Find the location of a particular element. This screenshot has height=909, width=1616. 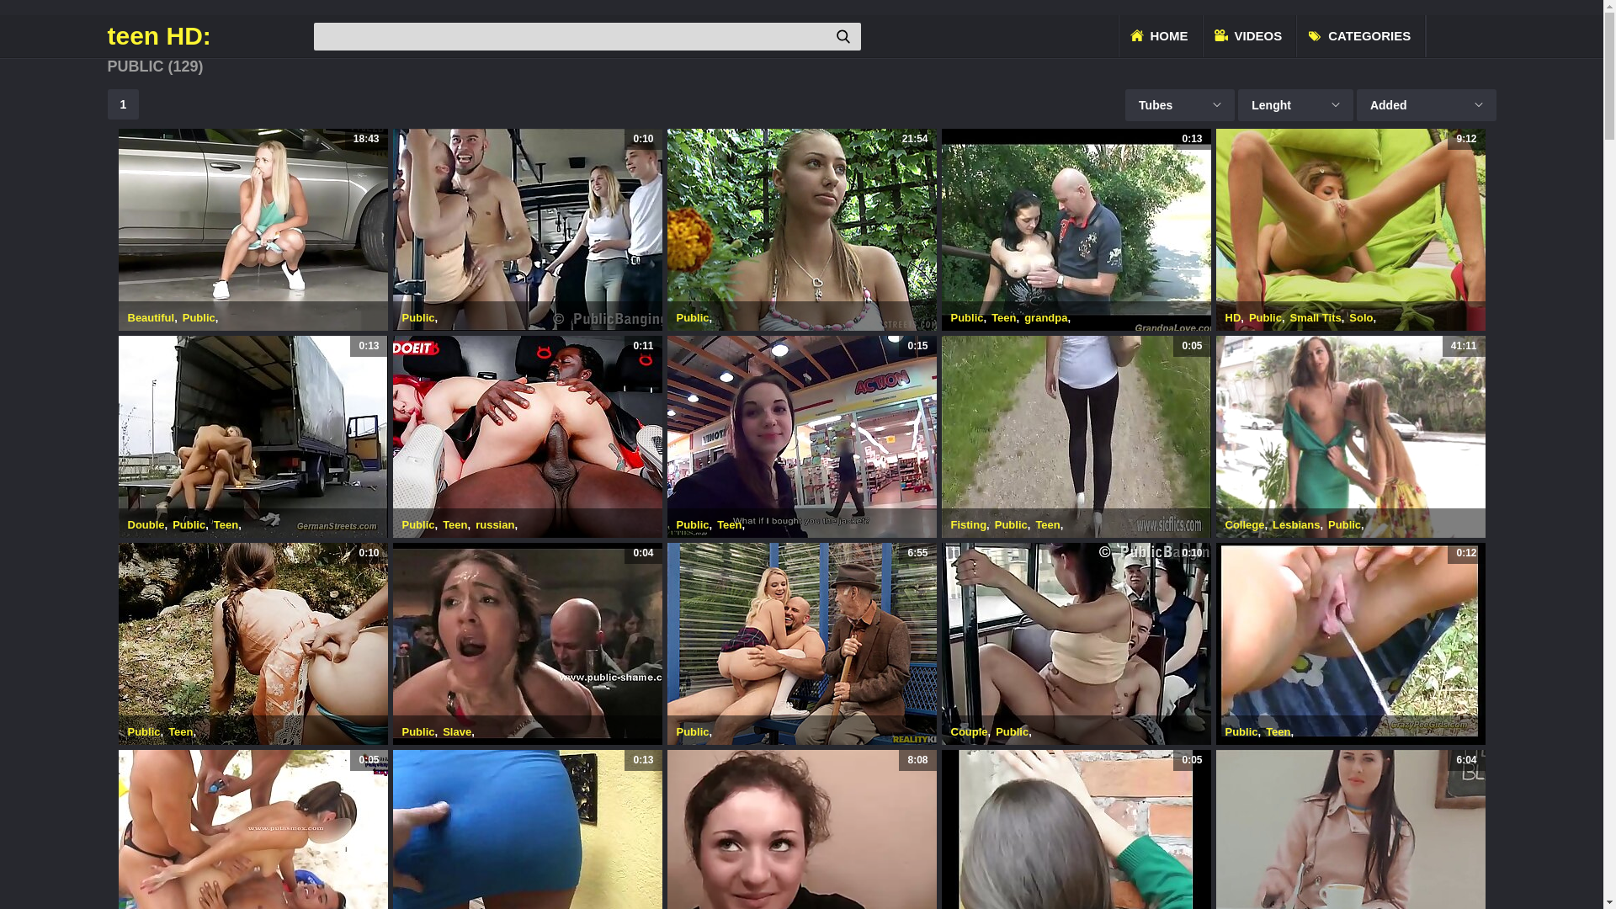

Public is located at coordinates (694, 732).